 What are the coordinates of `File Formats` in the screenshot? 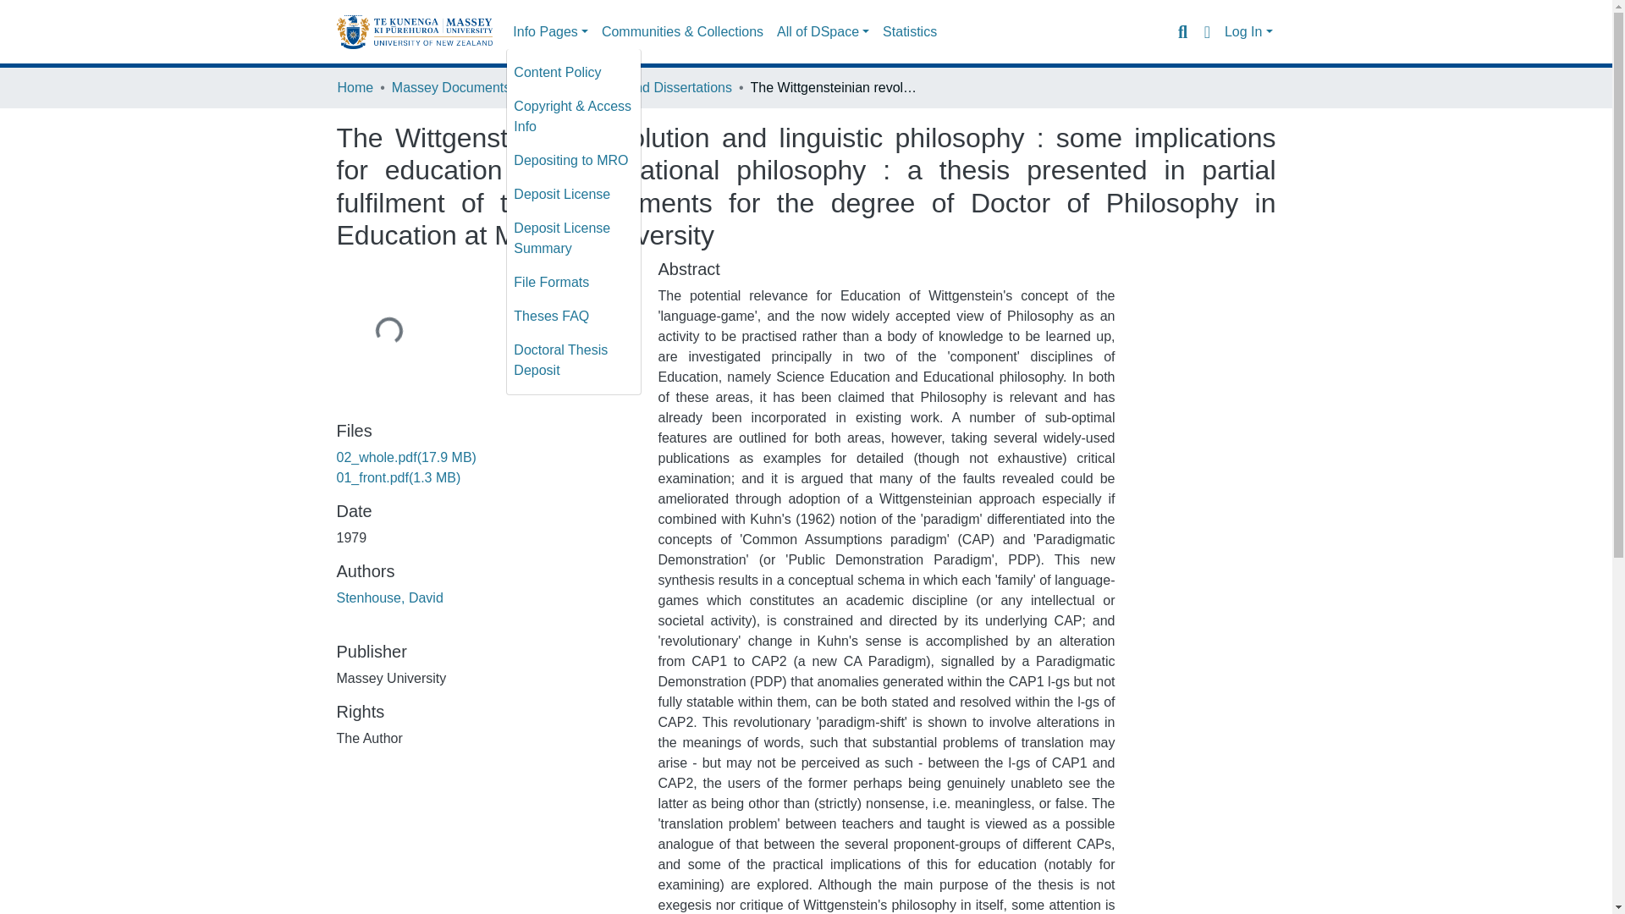 It's located at (574, 283).